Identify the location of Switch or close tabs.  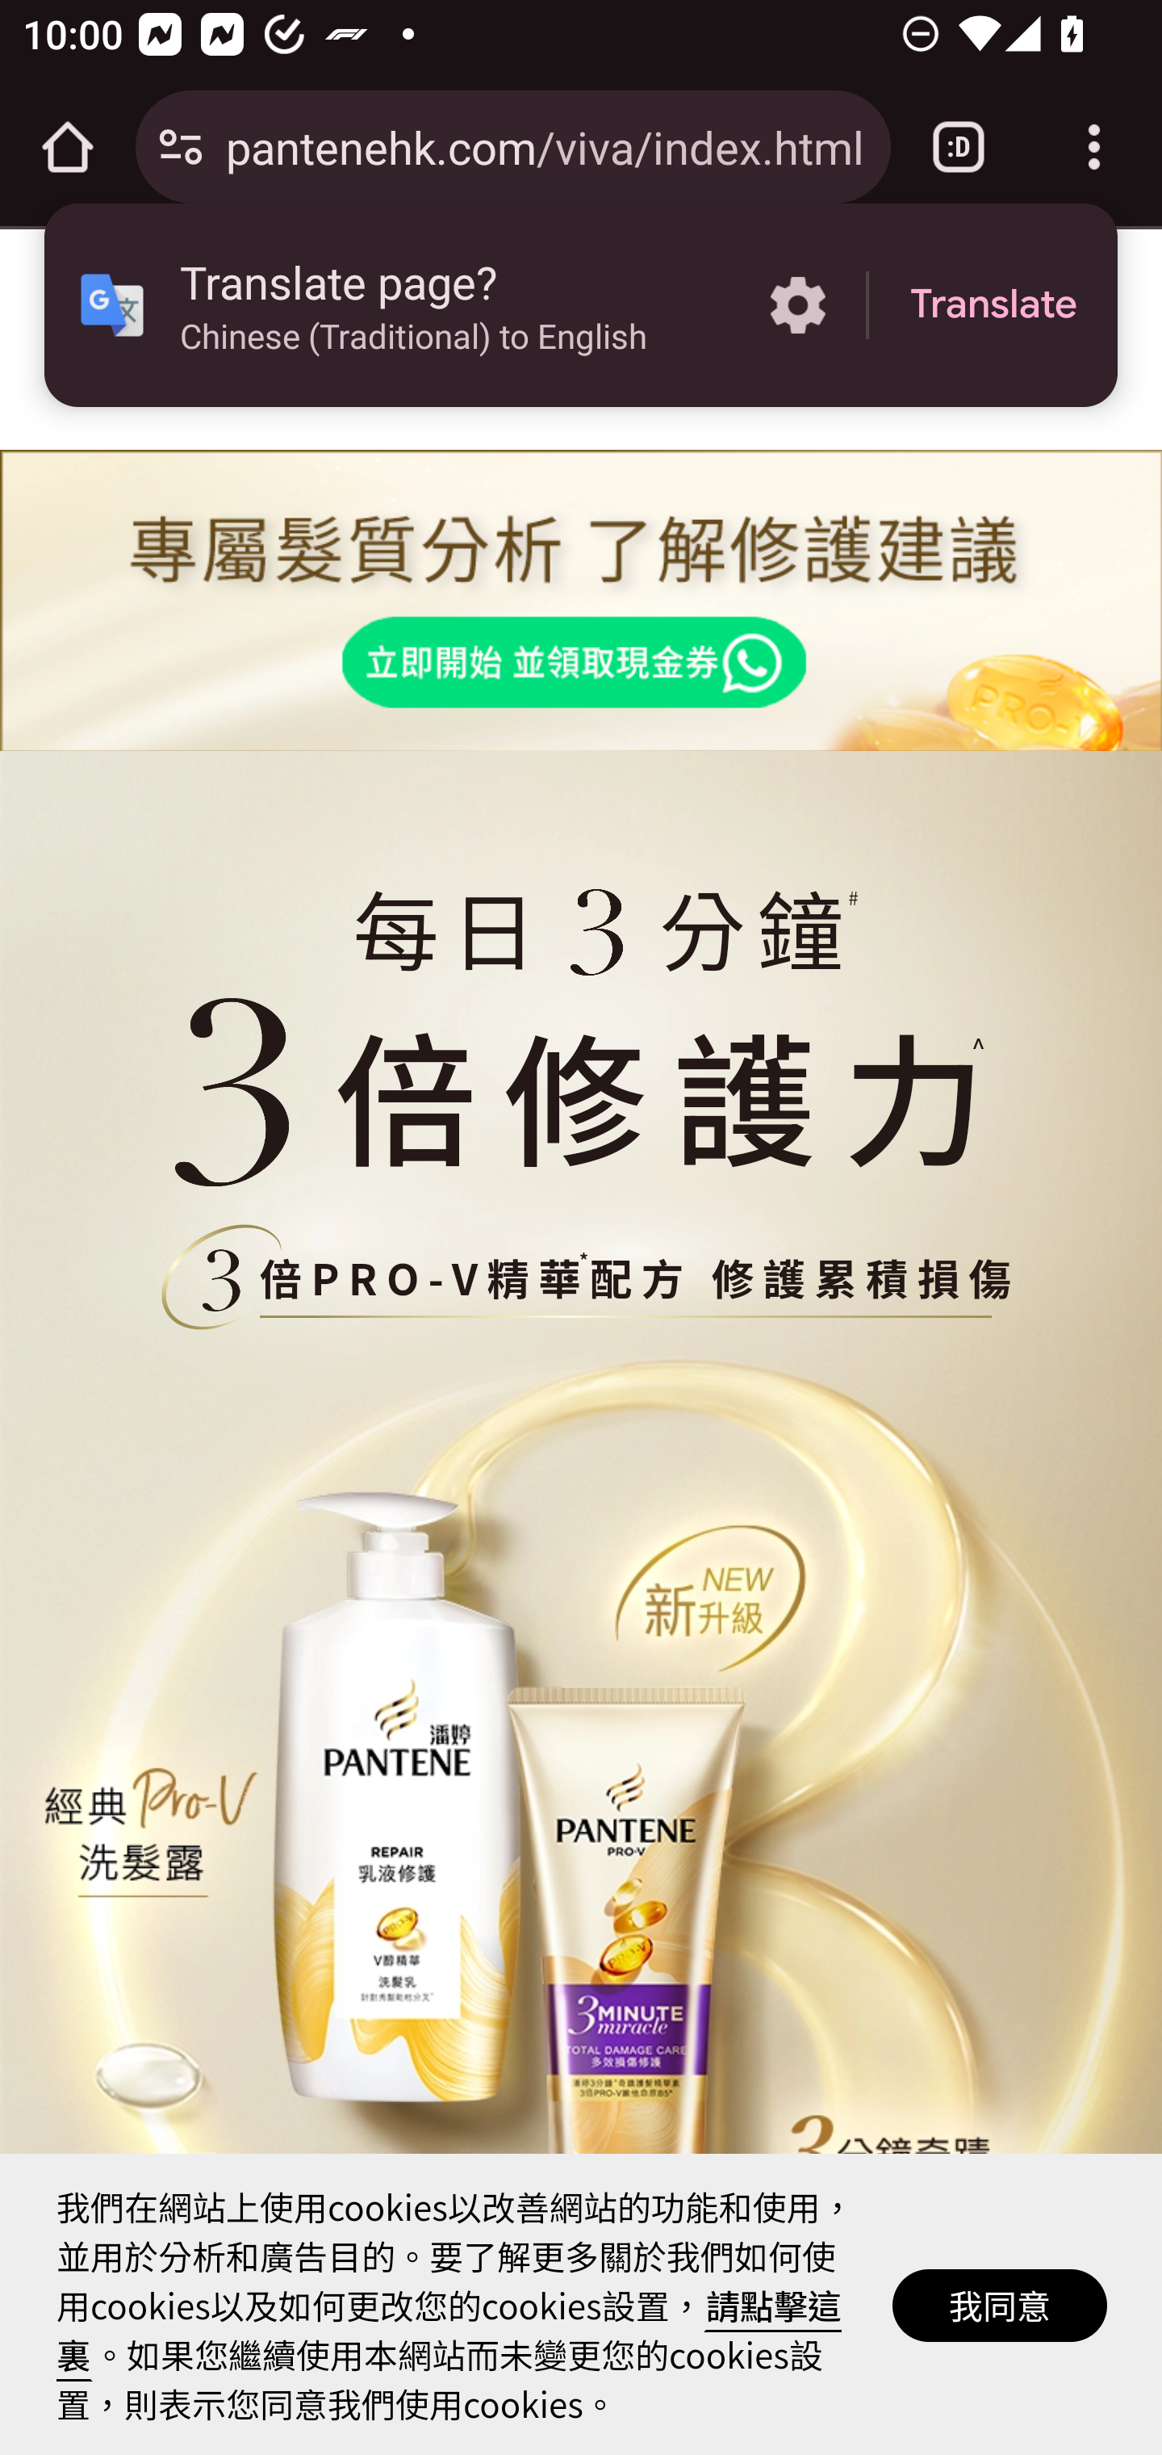
(959, 147).